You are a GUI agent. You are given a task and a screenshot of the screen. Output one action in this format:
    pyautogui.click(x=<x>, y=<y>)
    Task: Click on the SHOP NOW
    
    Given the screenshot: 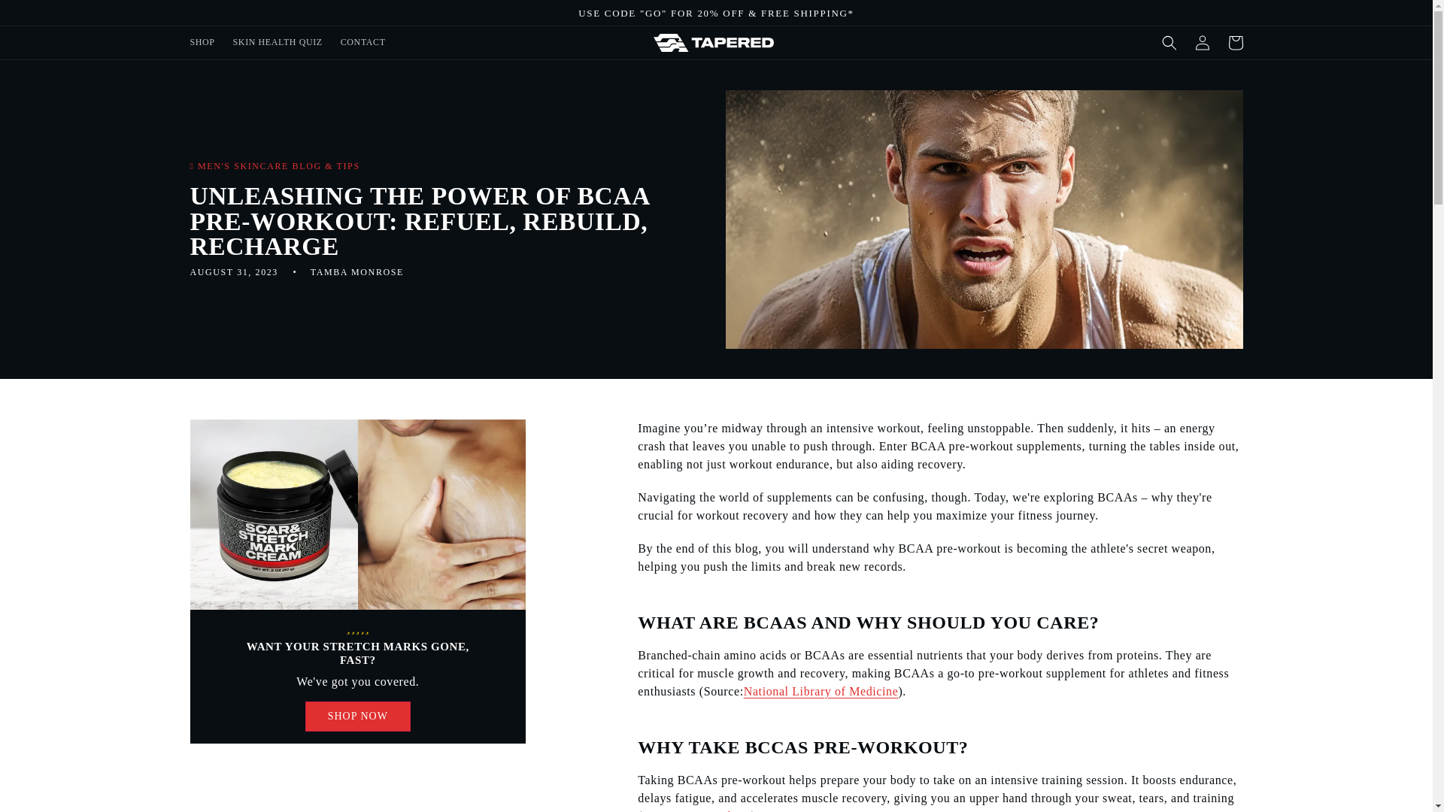 What is the action you would take?
    pyautogui.click(x=357, y=717)
    